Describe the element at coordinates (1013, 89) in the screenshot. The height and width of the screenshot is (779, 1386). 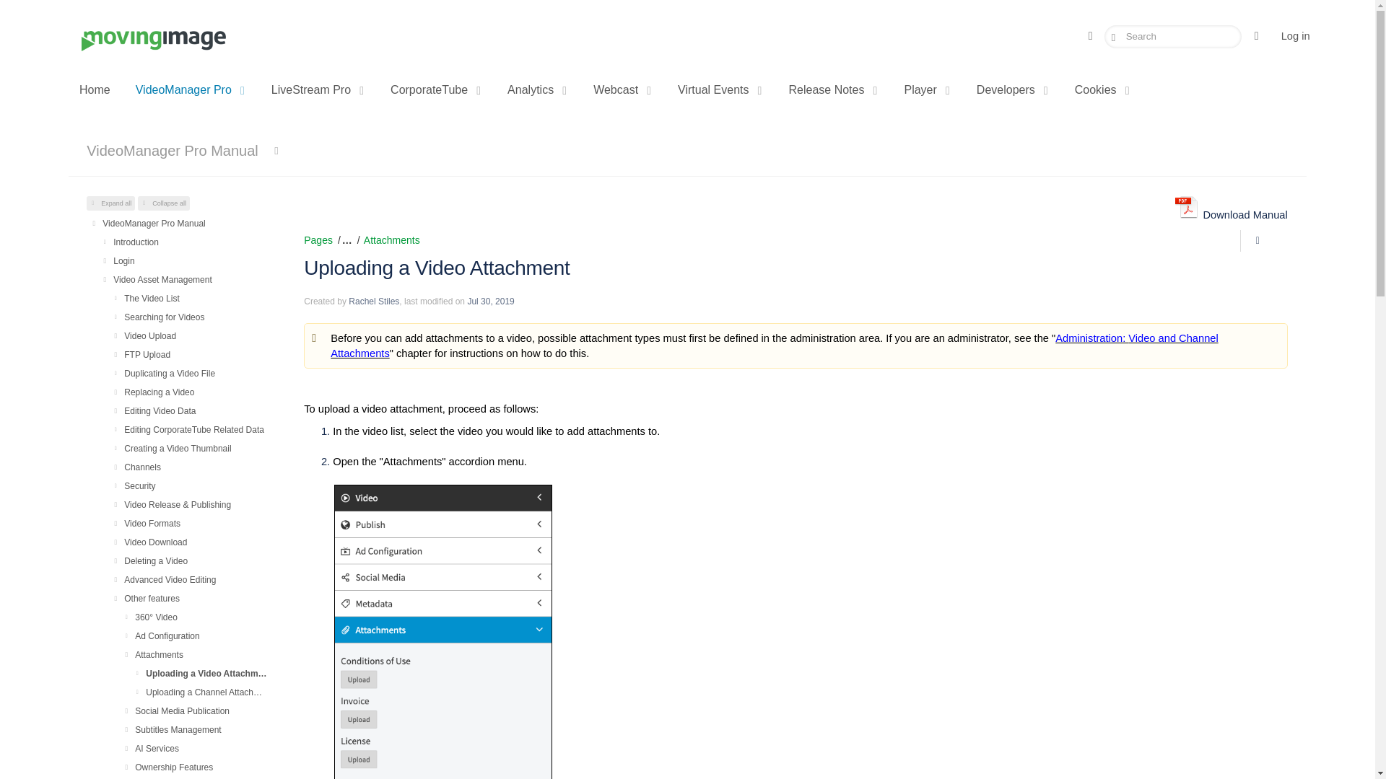
I see `Developers` at that location.